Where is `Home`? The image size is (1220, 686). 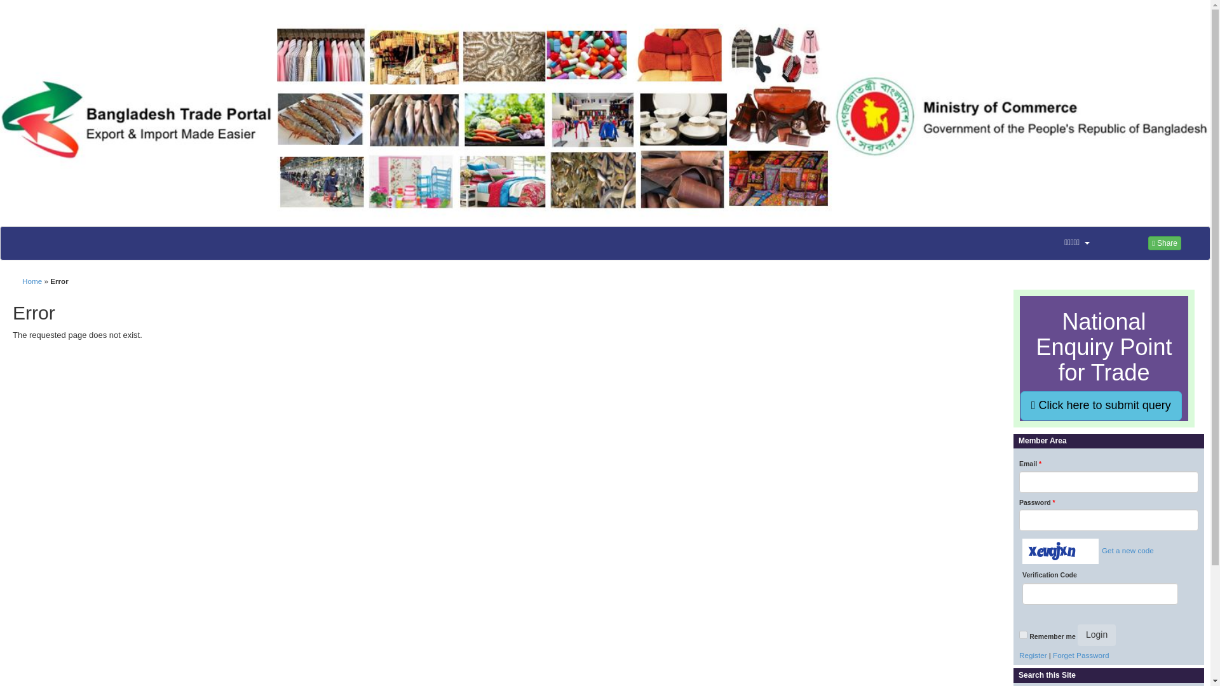
Home is located at coordinates (32, 281).